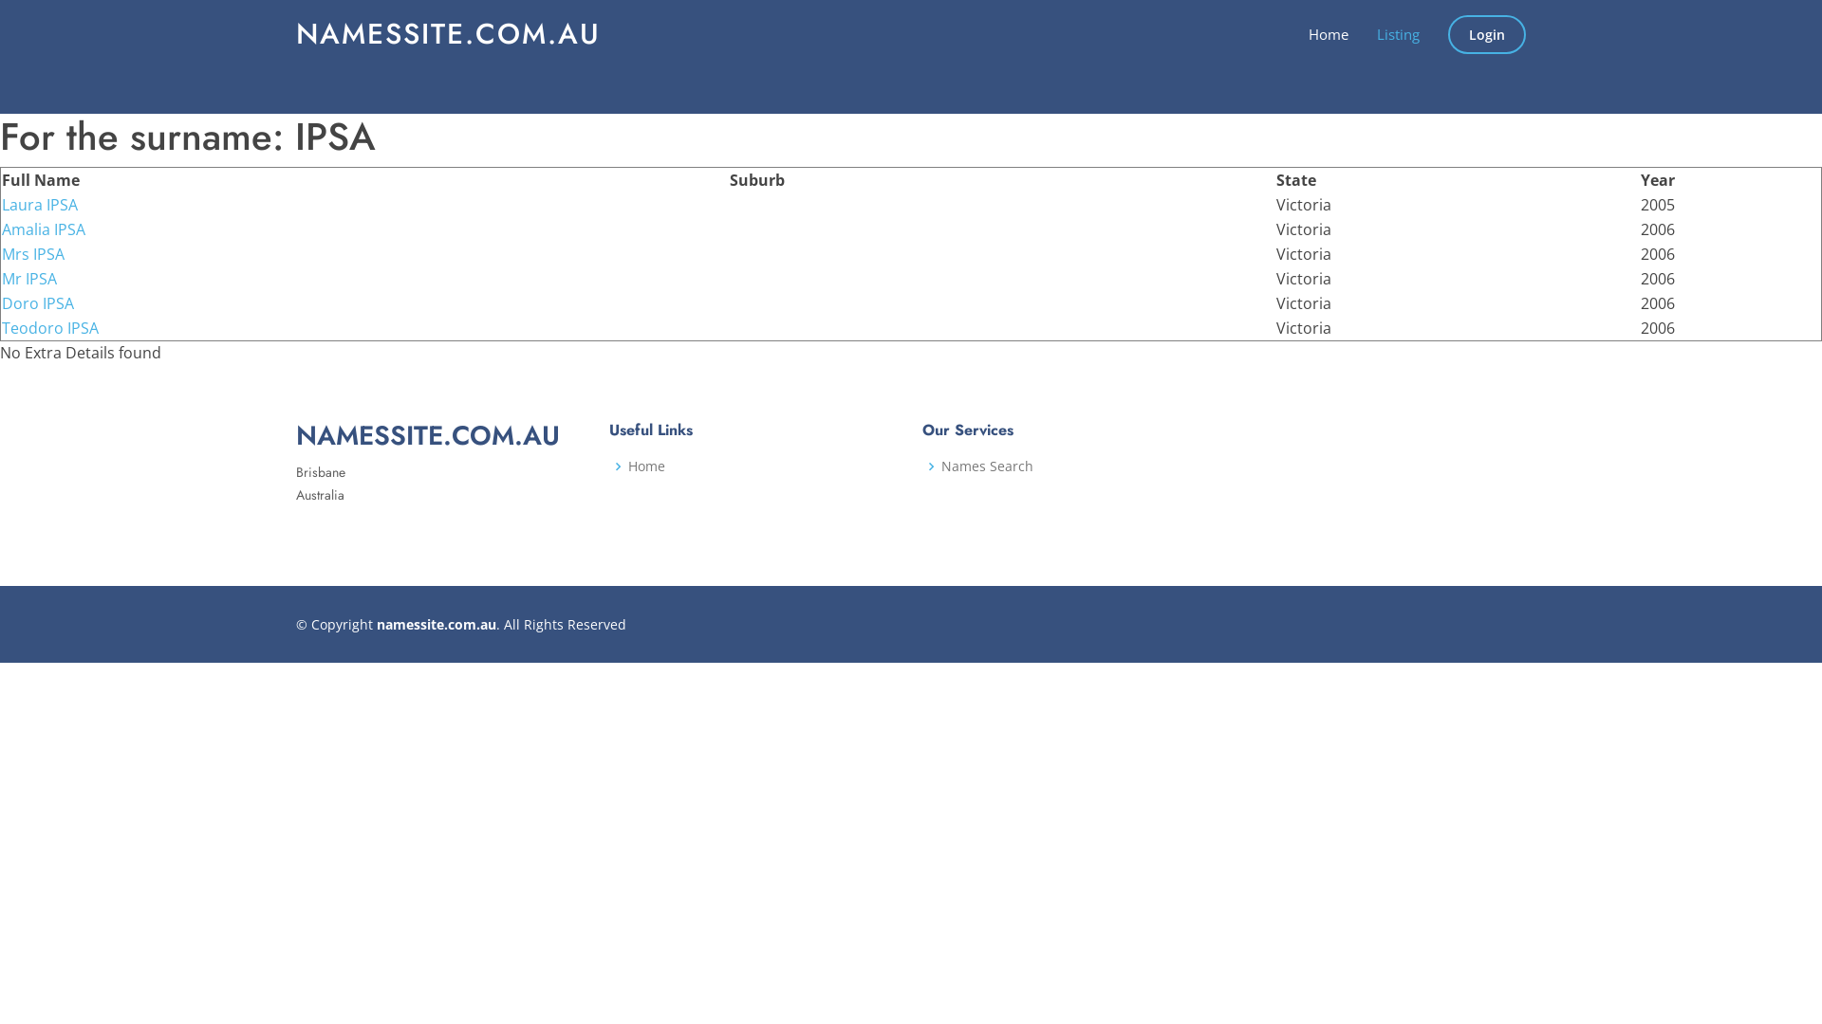  I want to click on Home, so click(1314, 34).